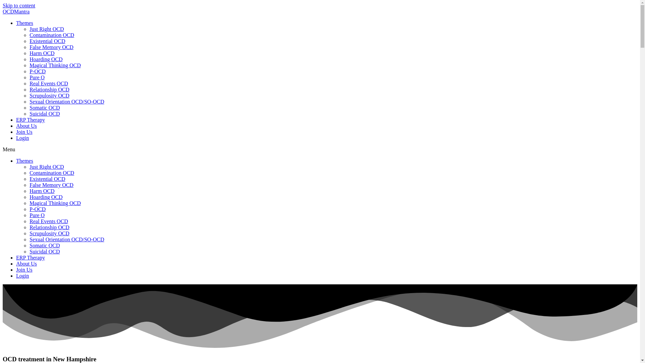 Image resolution: width=645 pixels, height=363 pixels. Describe the element at coordinates (47, 41) in the screenshot. I see `Existential OCD` at that location.